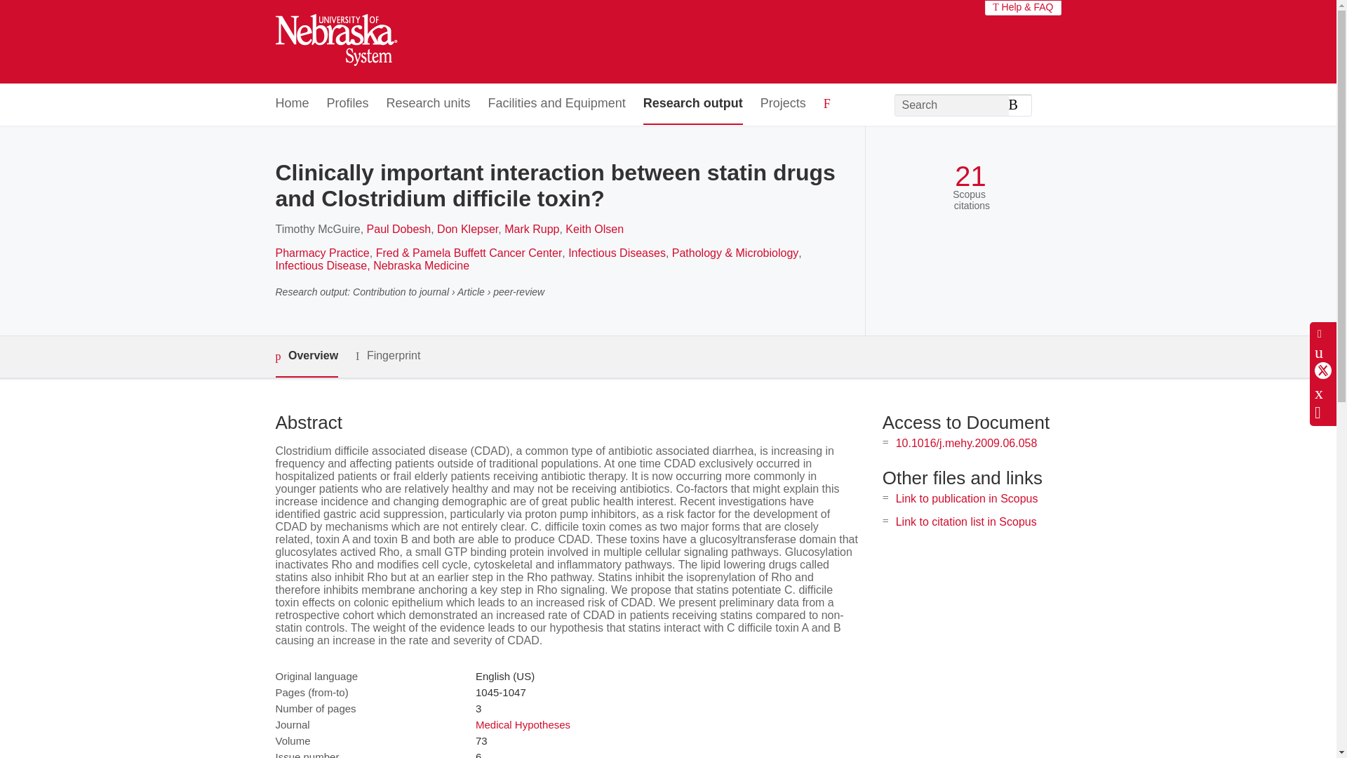 The image size is (1347, 758). Describe the element at coordinates (693, 104) in the screenshot. I see `Research output` at that location.